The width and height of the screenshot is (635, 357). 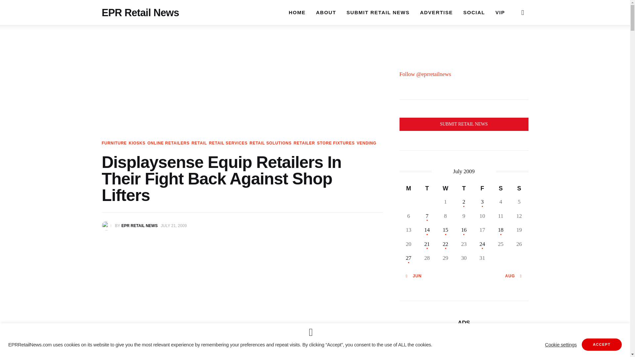 What do you see at coordinates (464, 351) in the screenshot?
I see `Advertisement` at bounding box center [464, 351].